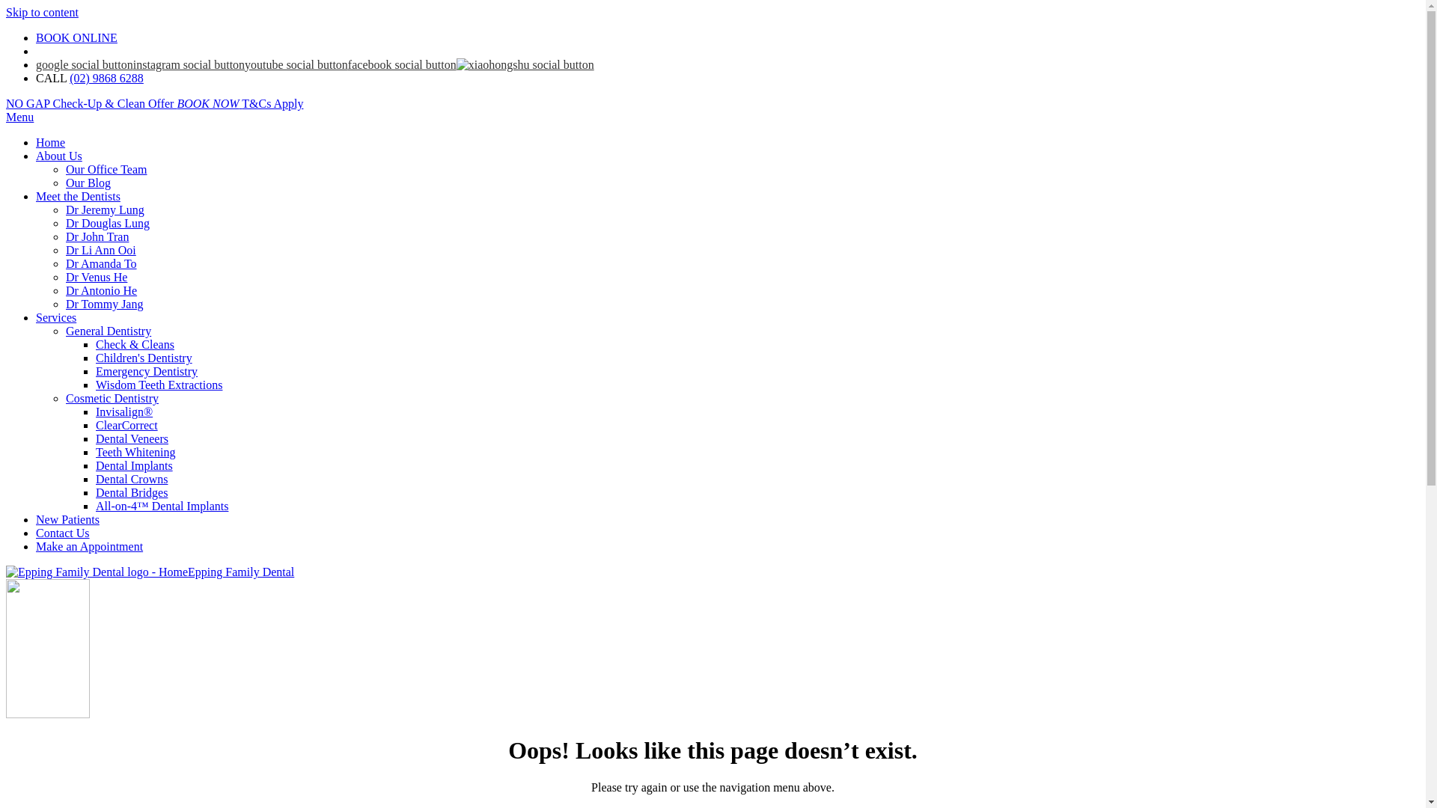 Image resolution: width=1437 pixels, height=808 pixels. What do you see at coordinates (127, 425) in the screenshot?
I see `ClearCorrect` at bounding box center [127, 425].